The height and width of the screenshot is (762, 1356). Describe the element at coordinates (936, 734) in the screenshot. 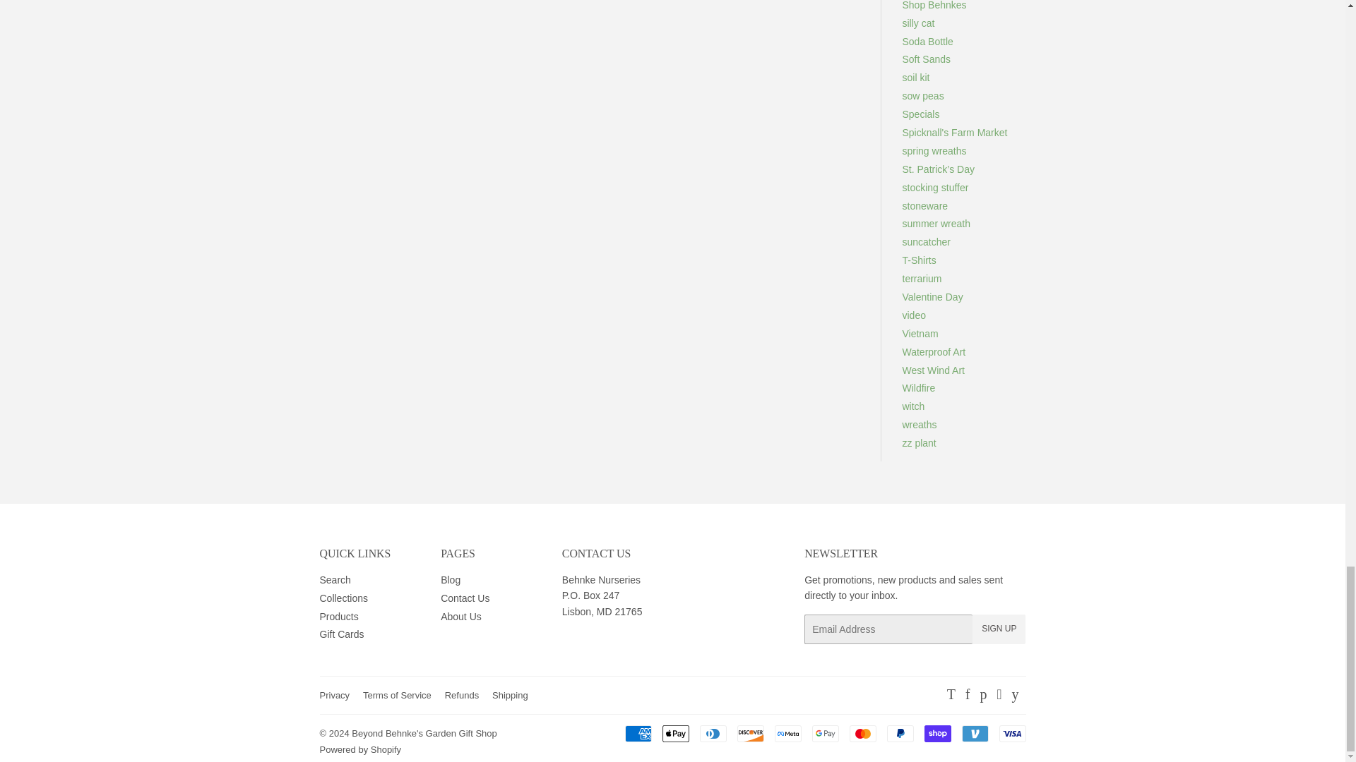

I see `Shop Pay` at that location.